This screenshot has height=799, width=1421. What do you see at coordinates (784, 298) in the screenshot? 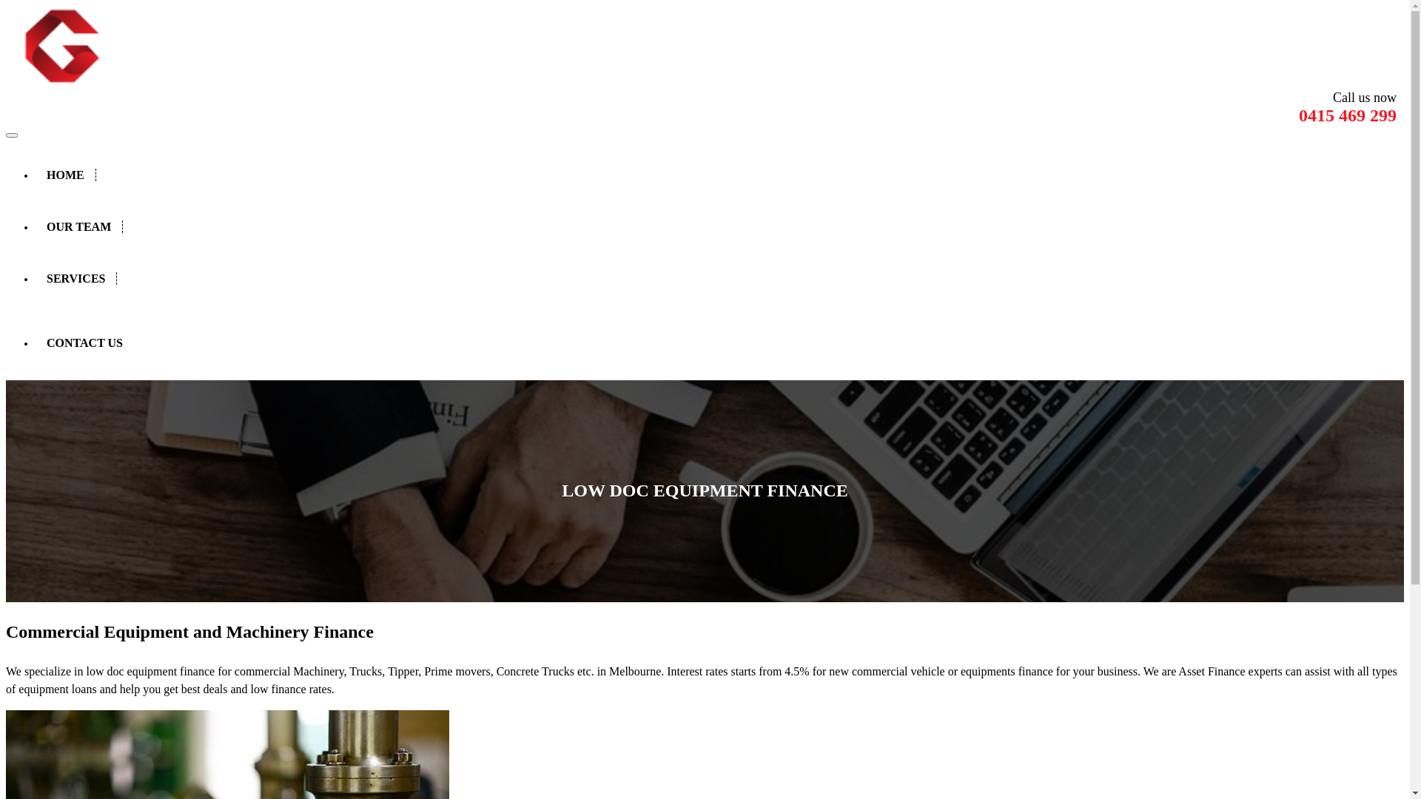
I see `Commercial Vehicle Finance` at bounding box center [784, 298].